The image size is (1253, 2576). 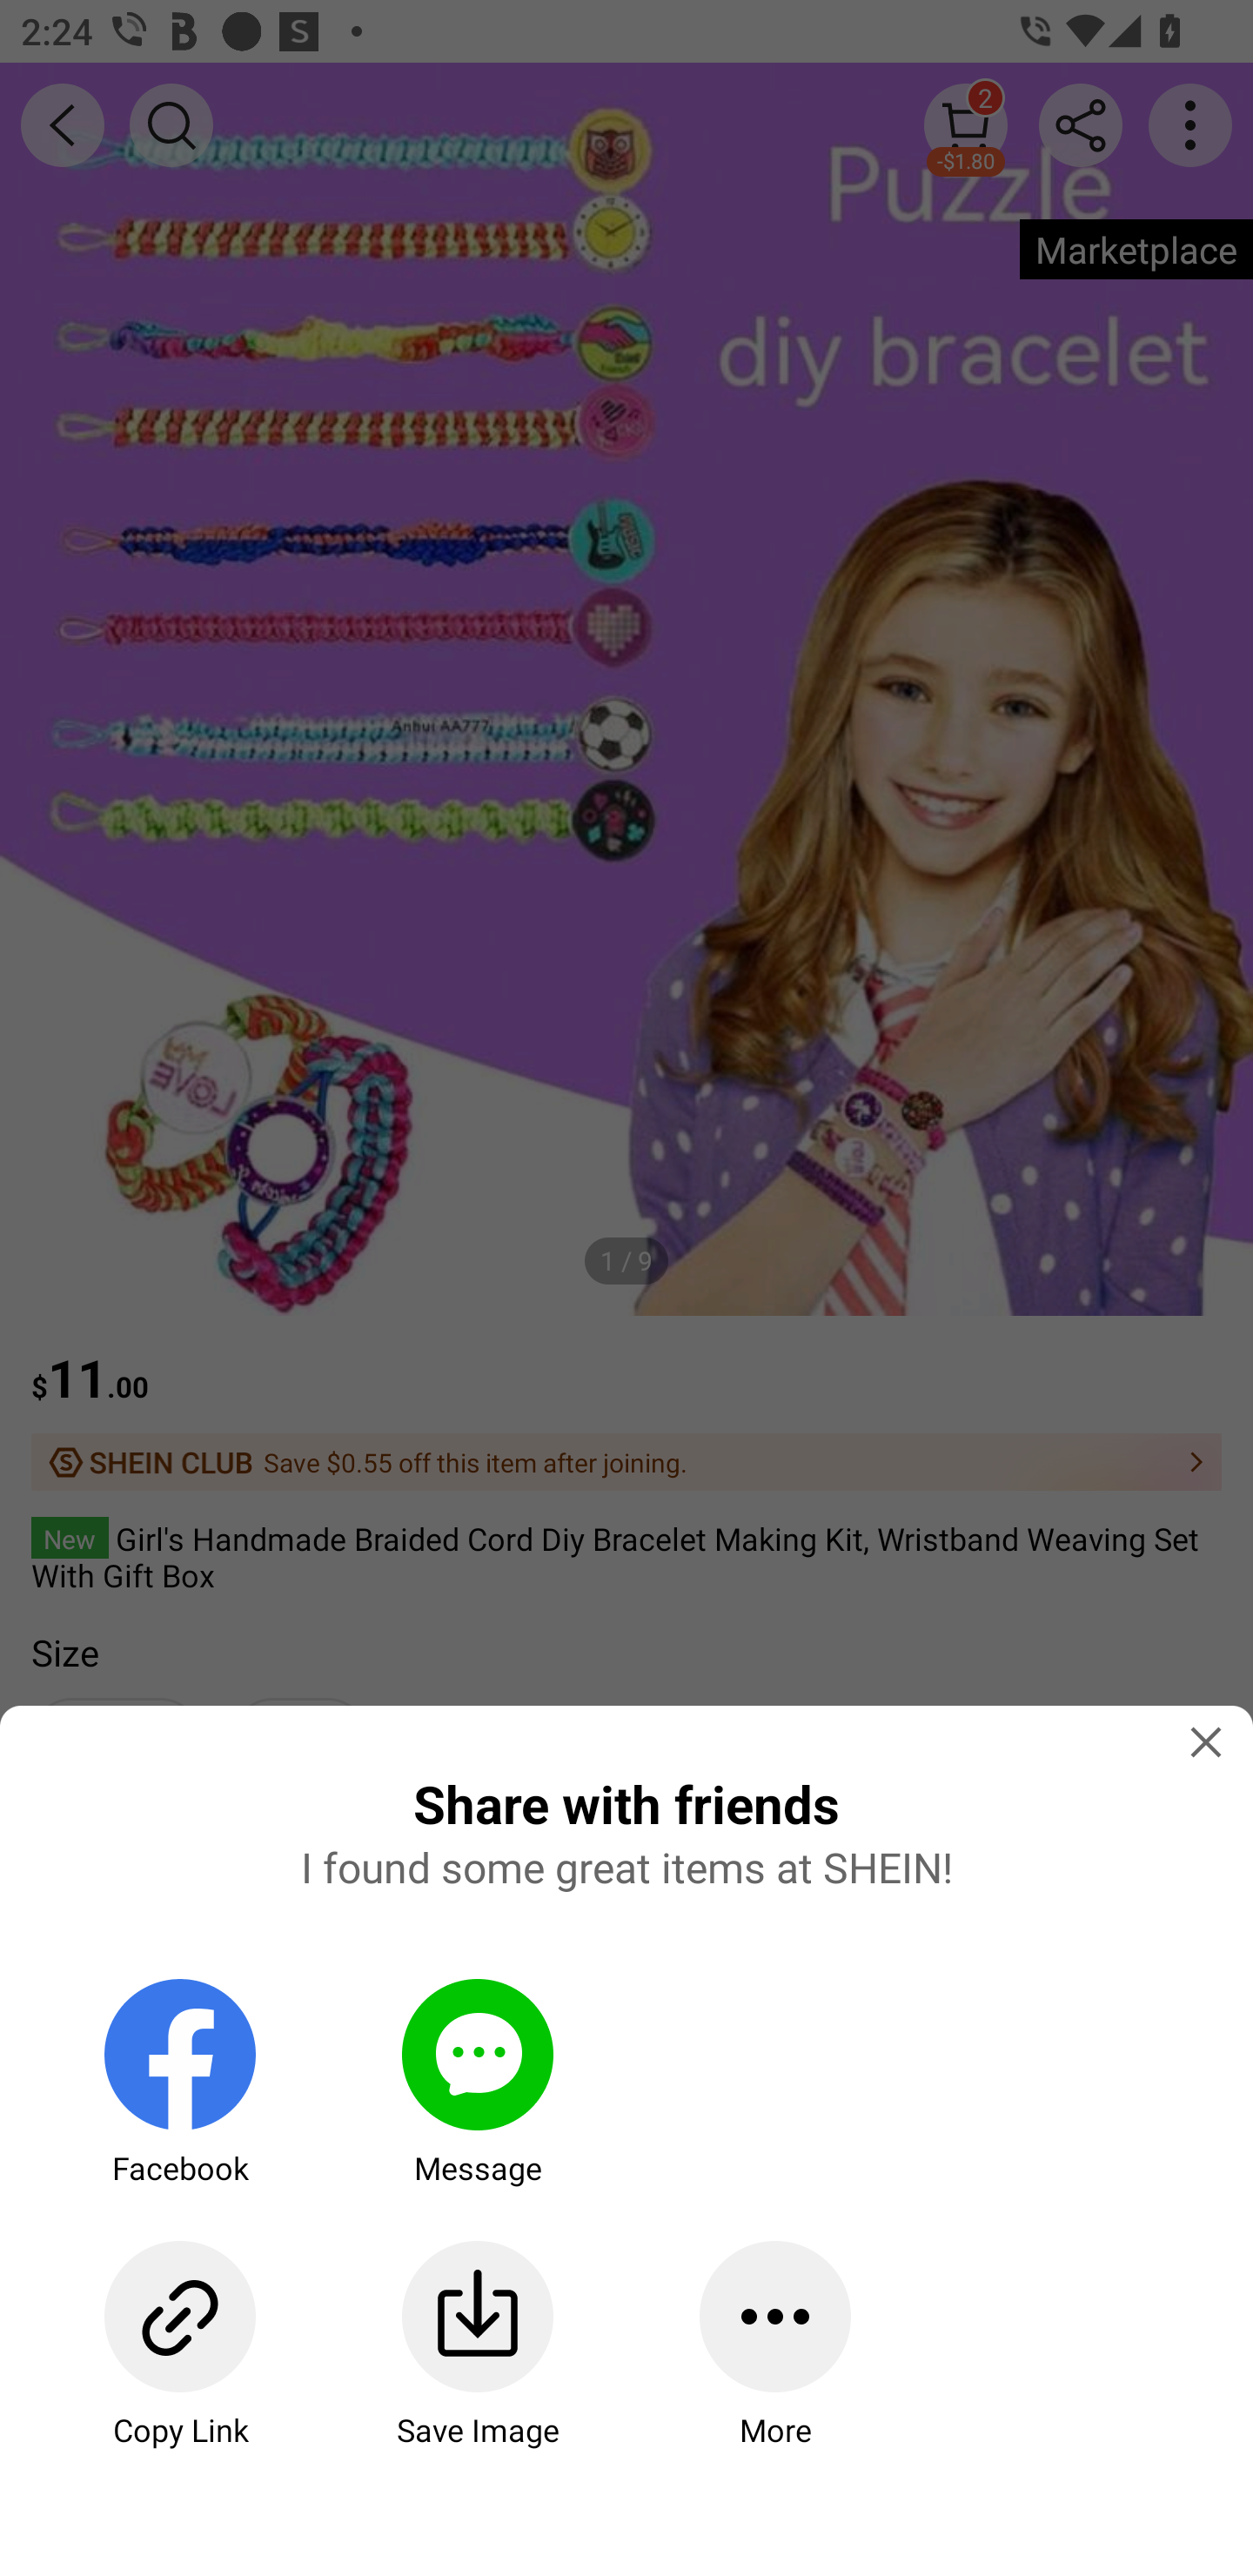 I want to click on Facebook, so click(x=179, y=2083).